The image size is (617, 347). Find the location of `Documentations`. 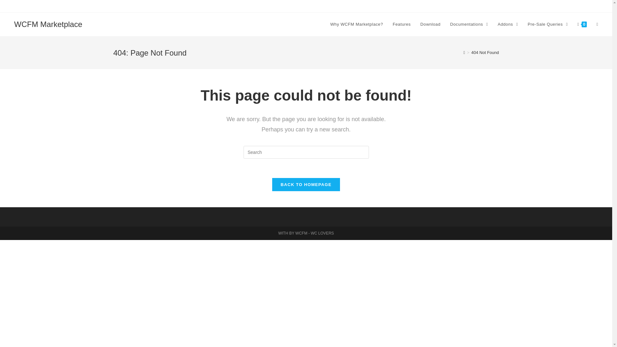

Documentations is located at coordinates (469, 24).